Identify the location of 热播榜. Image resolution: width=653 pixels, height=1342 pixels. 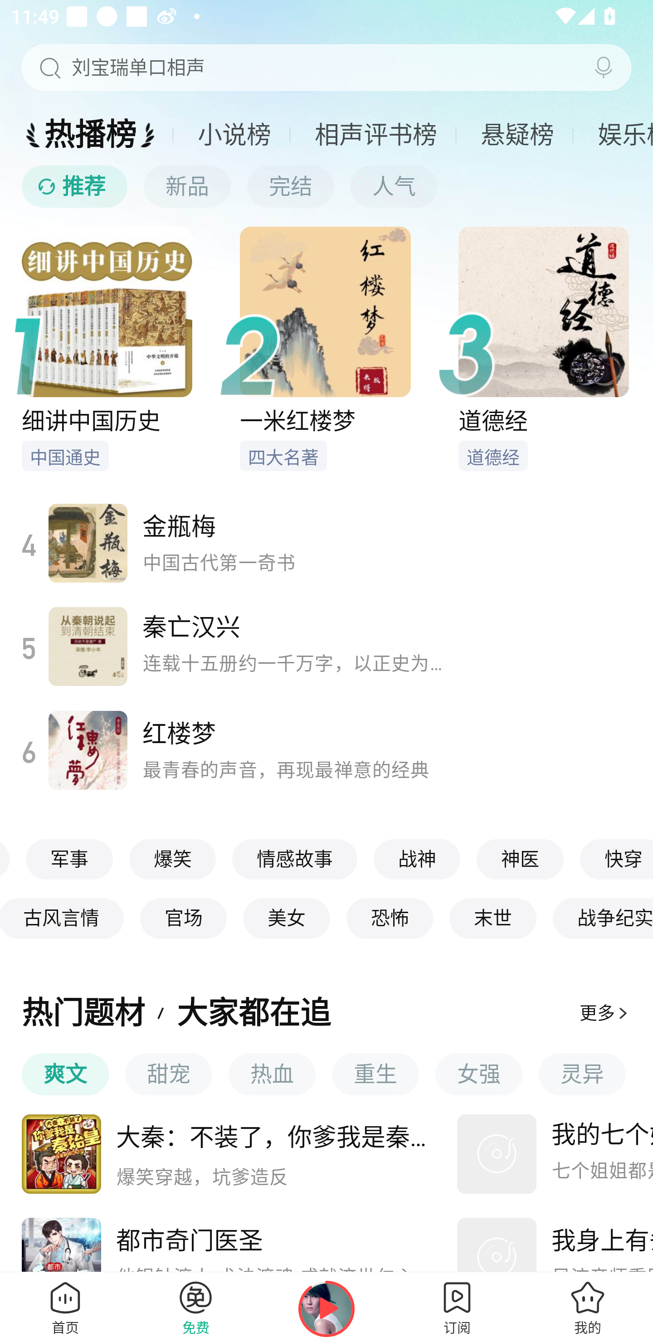
(91, 135).